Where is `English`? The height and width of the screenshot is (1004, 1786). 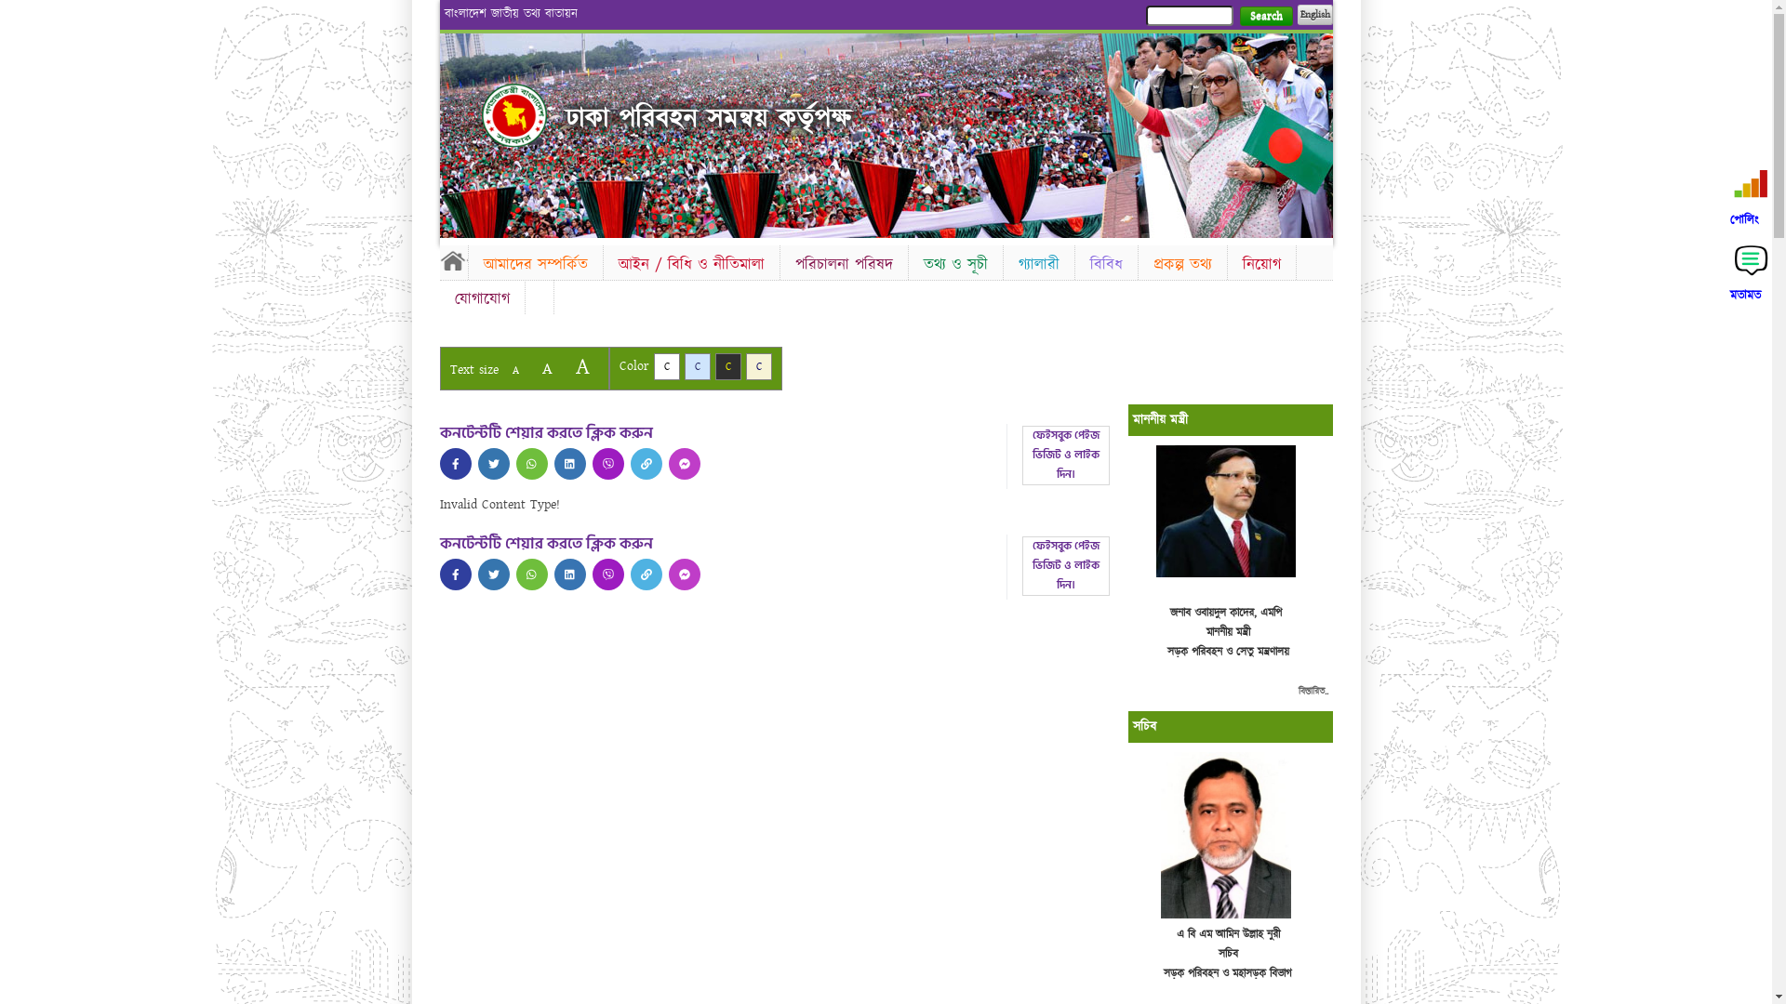
English is located at coordinates (1314, 15).